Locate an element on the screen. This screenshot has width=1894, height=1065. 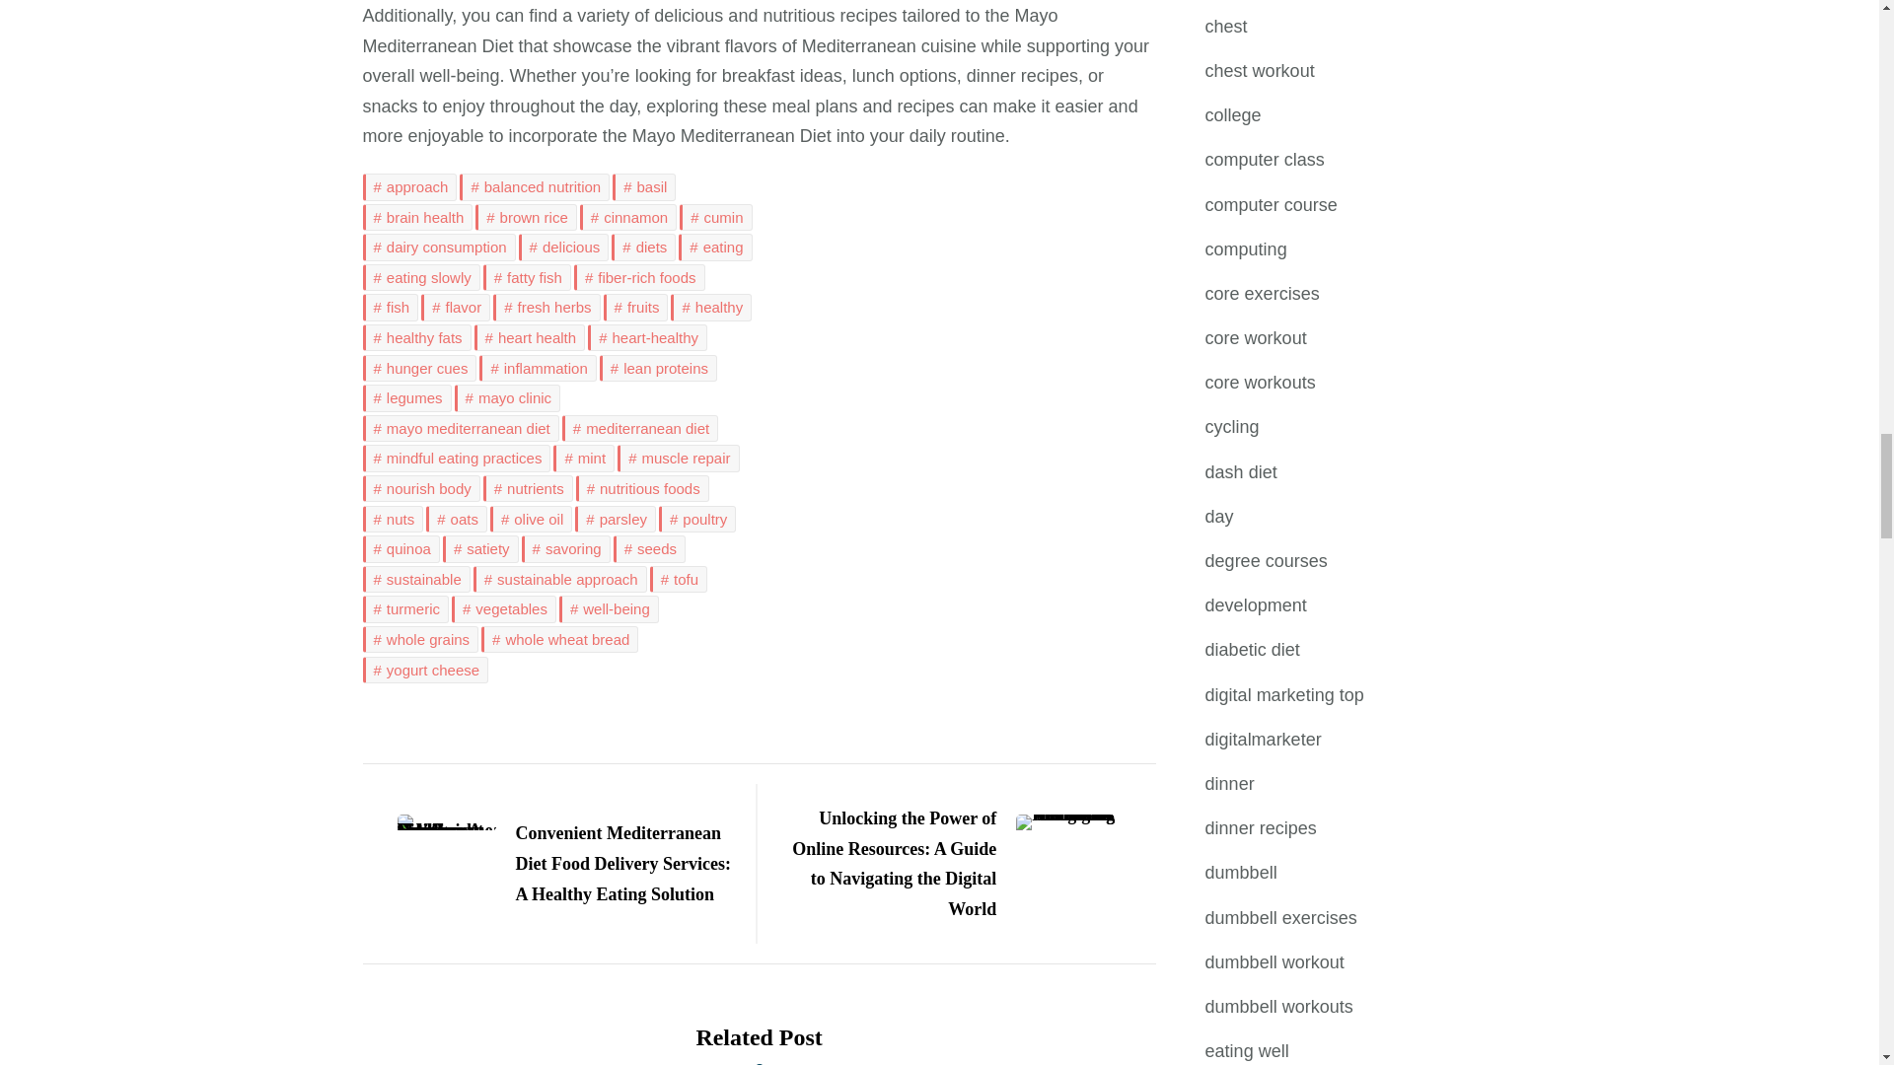
eating is located at coordinates (714, 247).